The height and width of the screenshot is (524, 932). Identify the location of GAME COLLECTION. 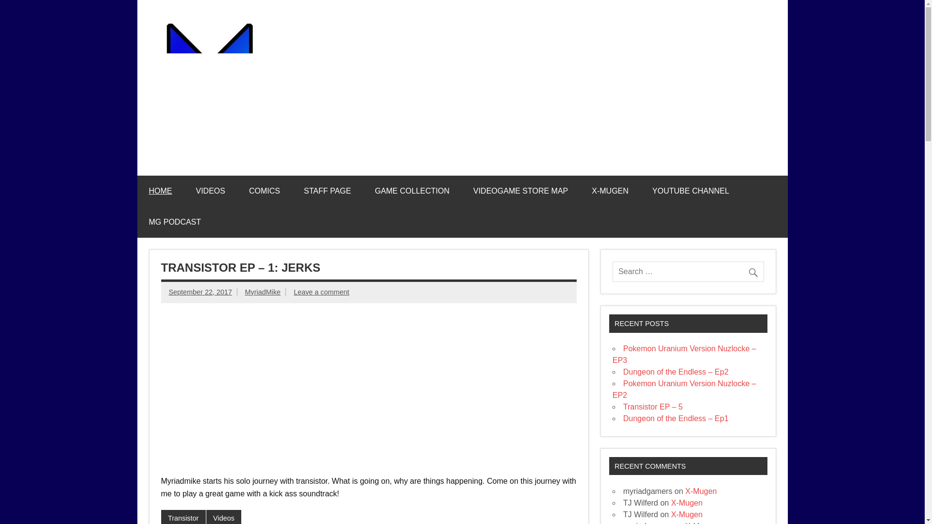
(412, 191).